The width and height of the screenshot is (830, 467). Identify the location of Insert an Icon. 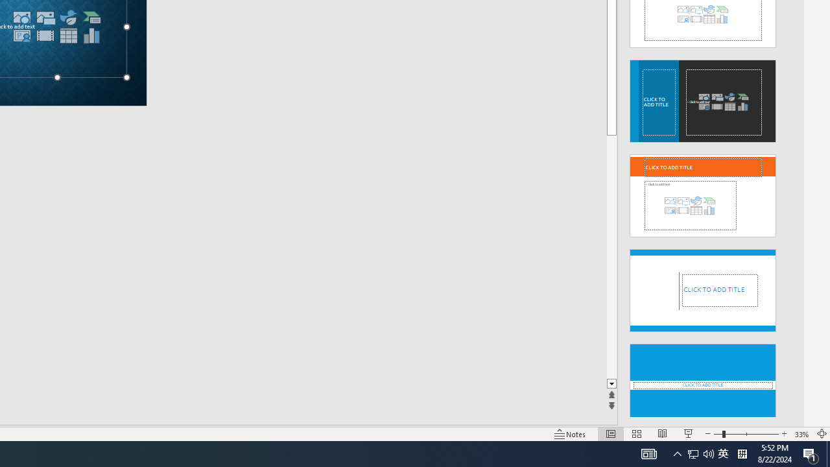
(68, 17).